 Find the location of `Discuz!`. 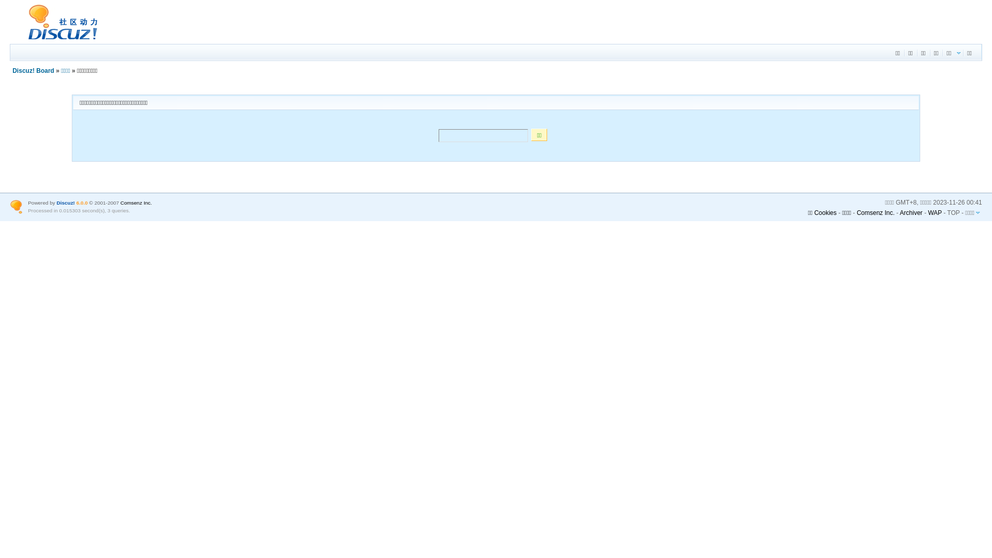

Discuz! is located at coordinates (66, 203).